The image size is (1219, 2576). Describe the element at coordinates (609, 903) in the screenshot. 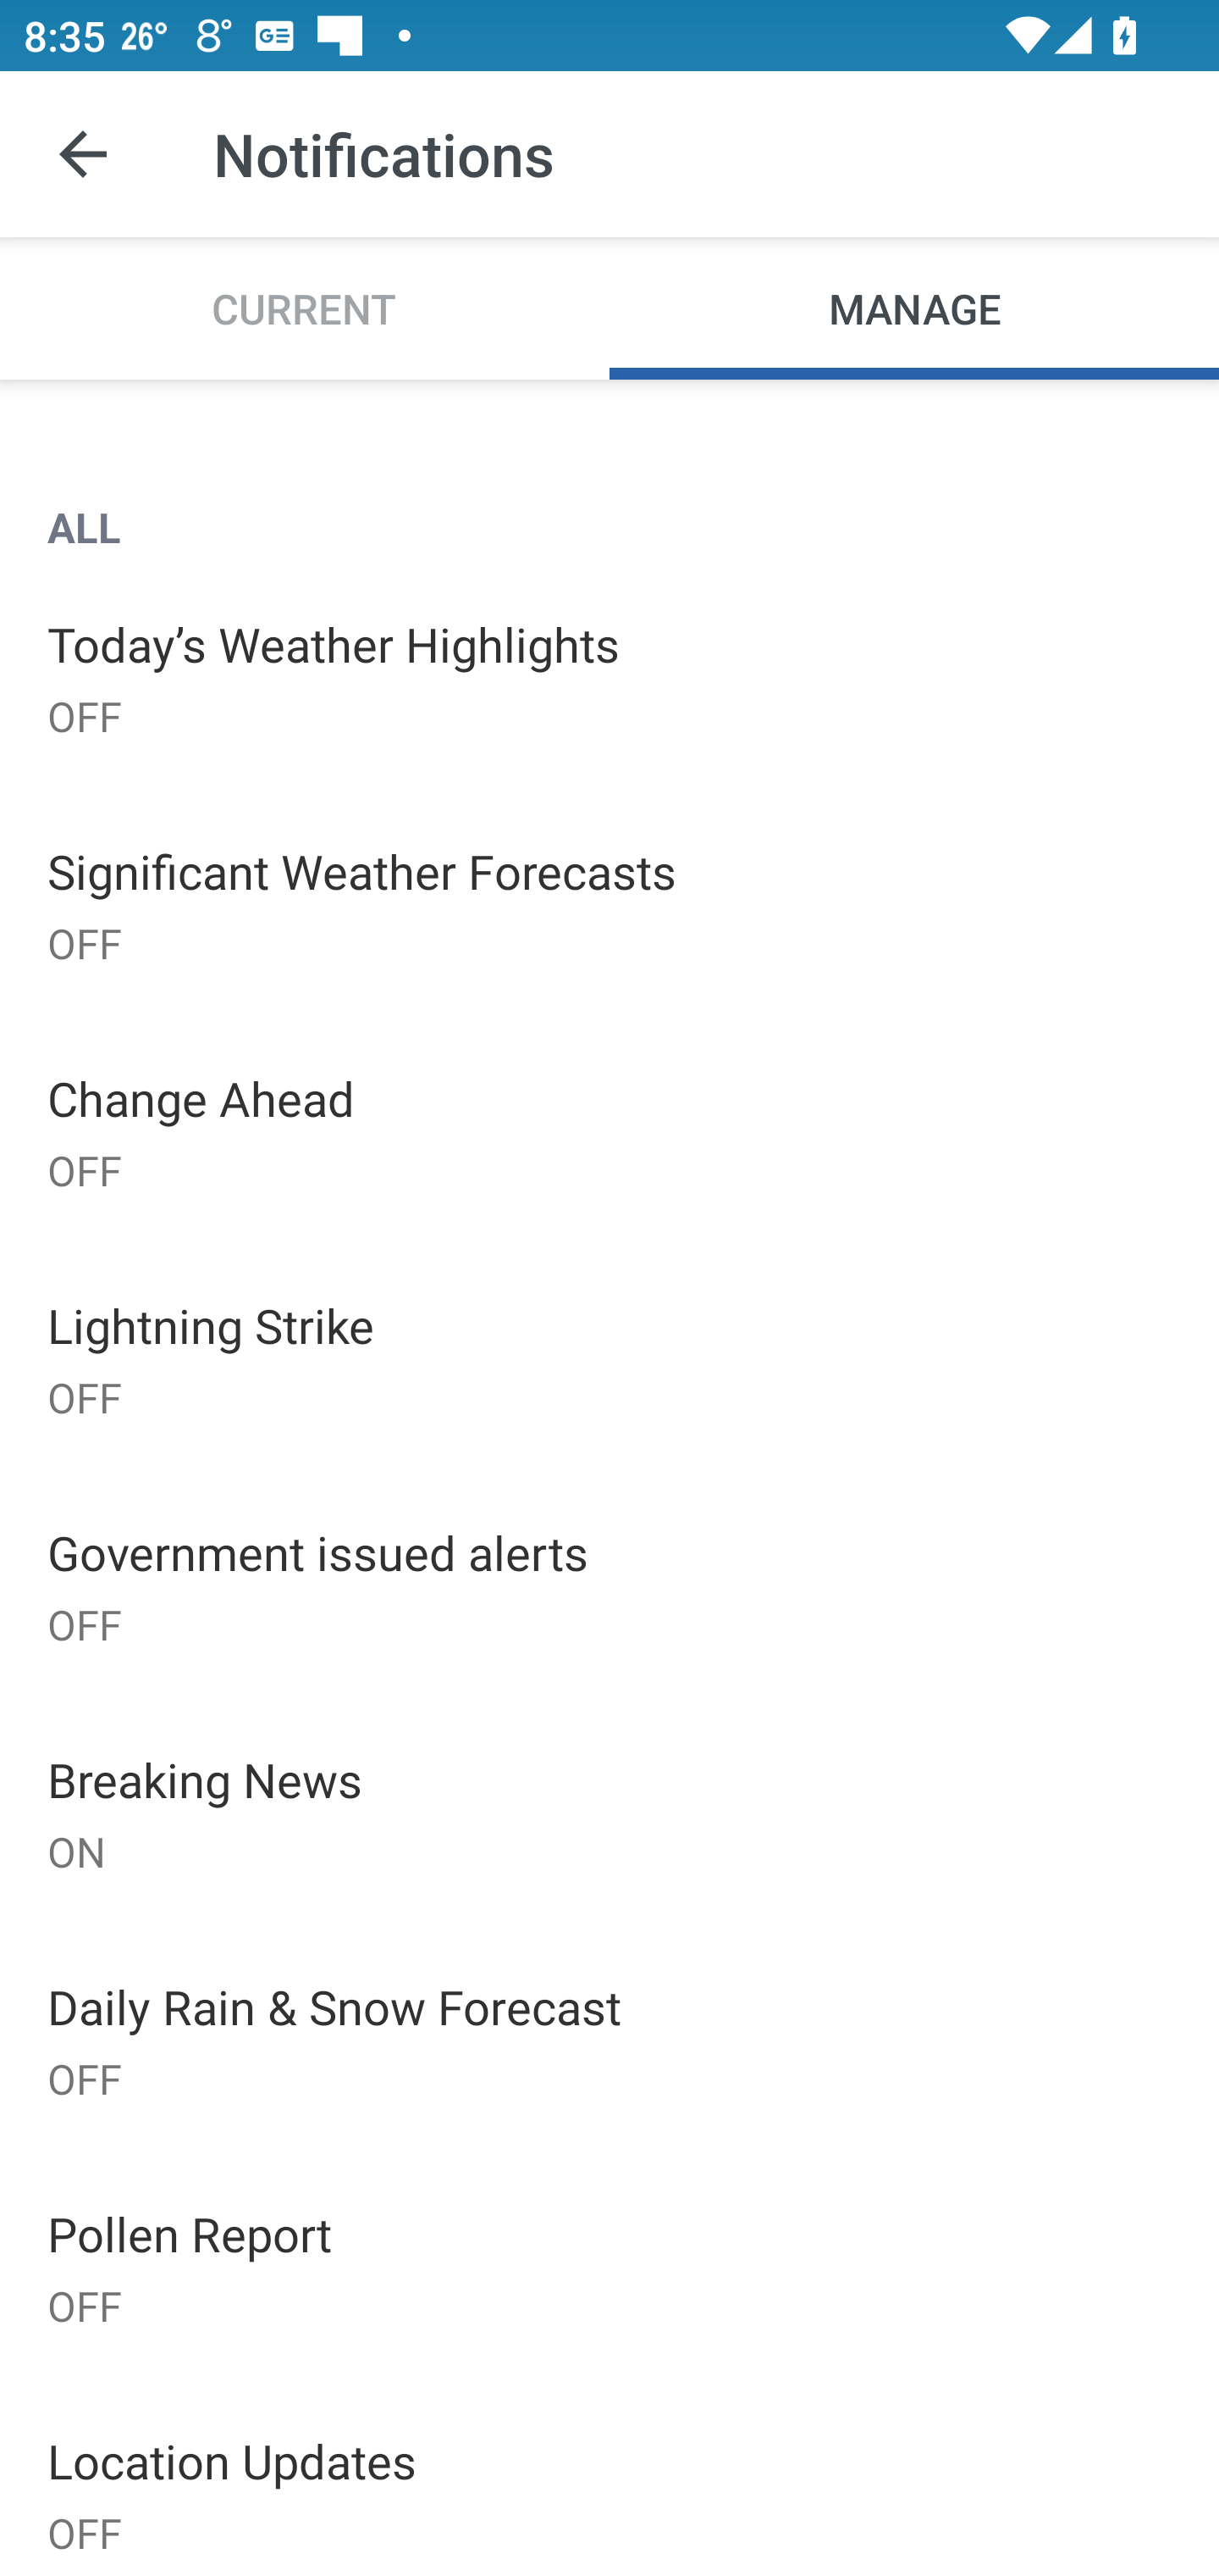

I see `Significant Weather Forecasts OFF` at that location.